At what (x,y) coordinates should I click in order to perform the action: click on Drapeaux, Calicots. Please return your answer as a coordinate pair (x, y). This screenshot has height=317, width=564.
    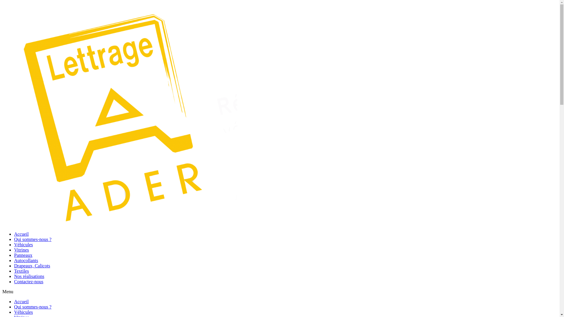
    Looking at the image, I should click on (32, 266).